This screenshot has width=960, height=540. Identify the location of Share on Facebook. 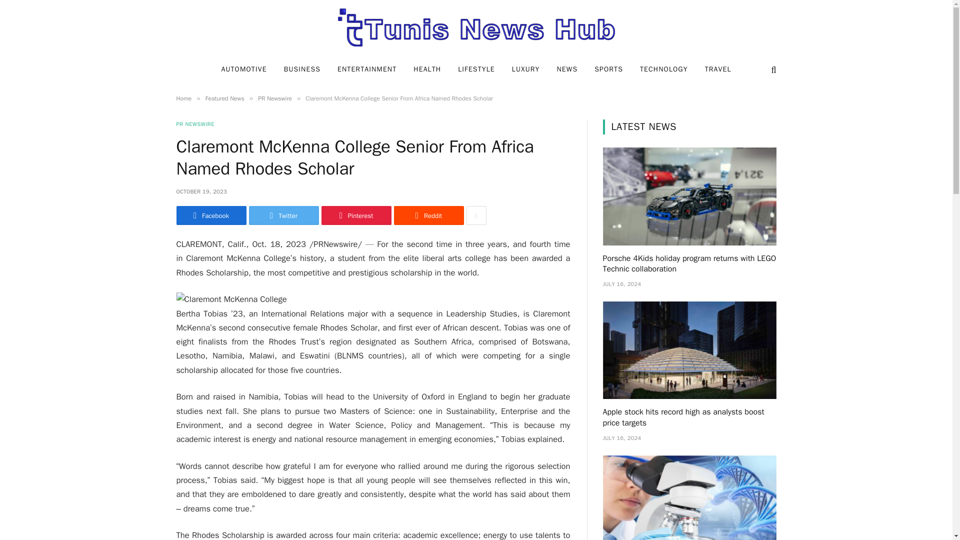
(210, 215).